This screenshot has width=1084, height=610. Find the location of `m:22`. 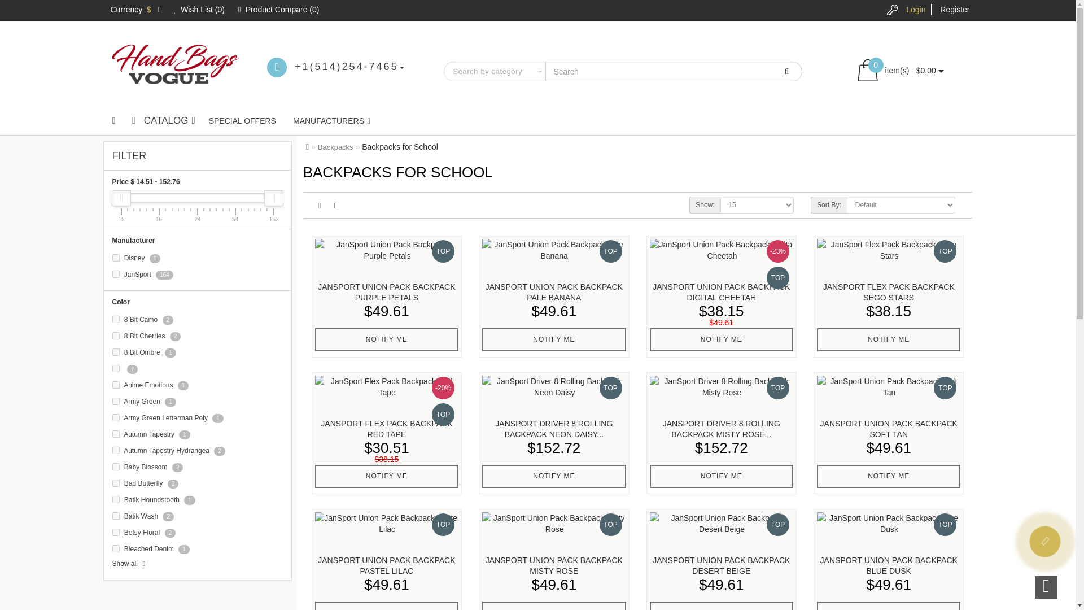

m:22 is located at coordinates (115, 274).